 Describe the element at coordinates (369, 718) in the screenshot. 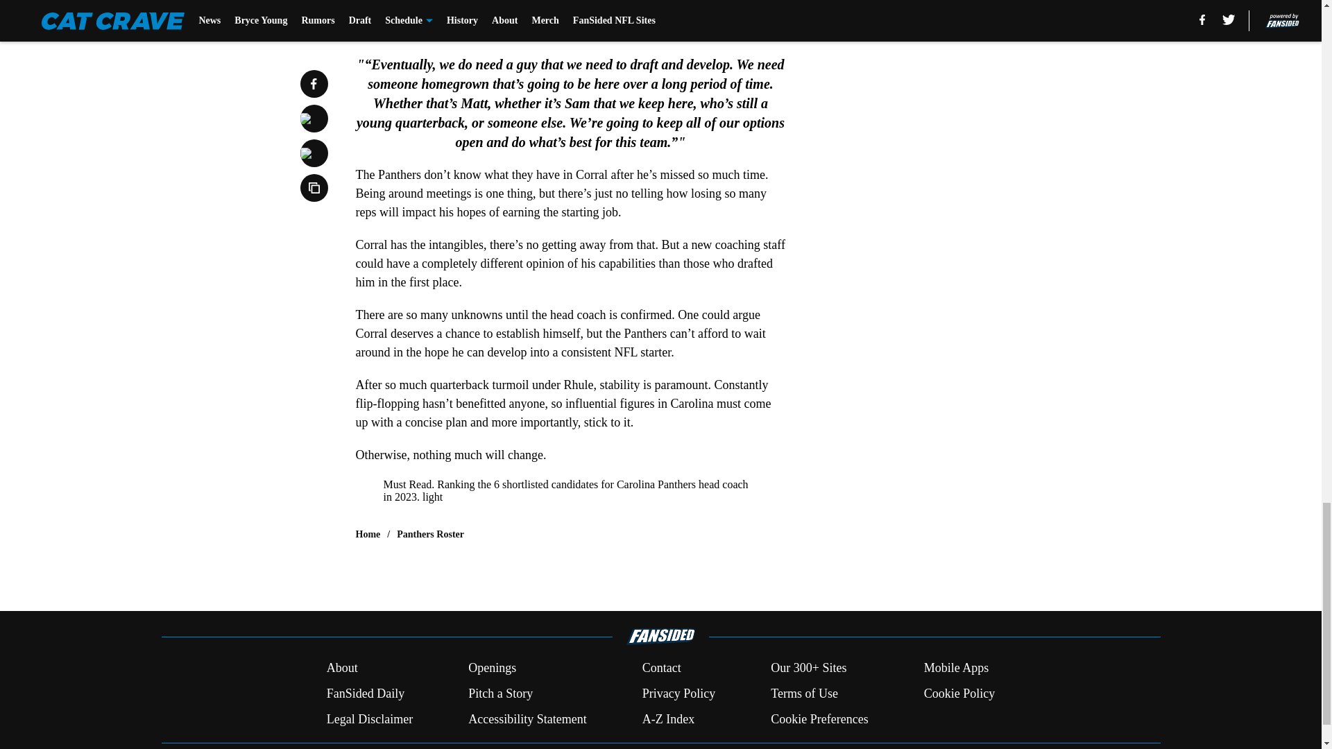

I see `Legal Disclaimer` at that location.